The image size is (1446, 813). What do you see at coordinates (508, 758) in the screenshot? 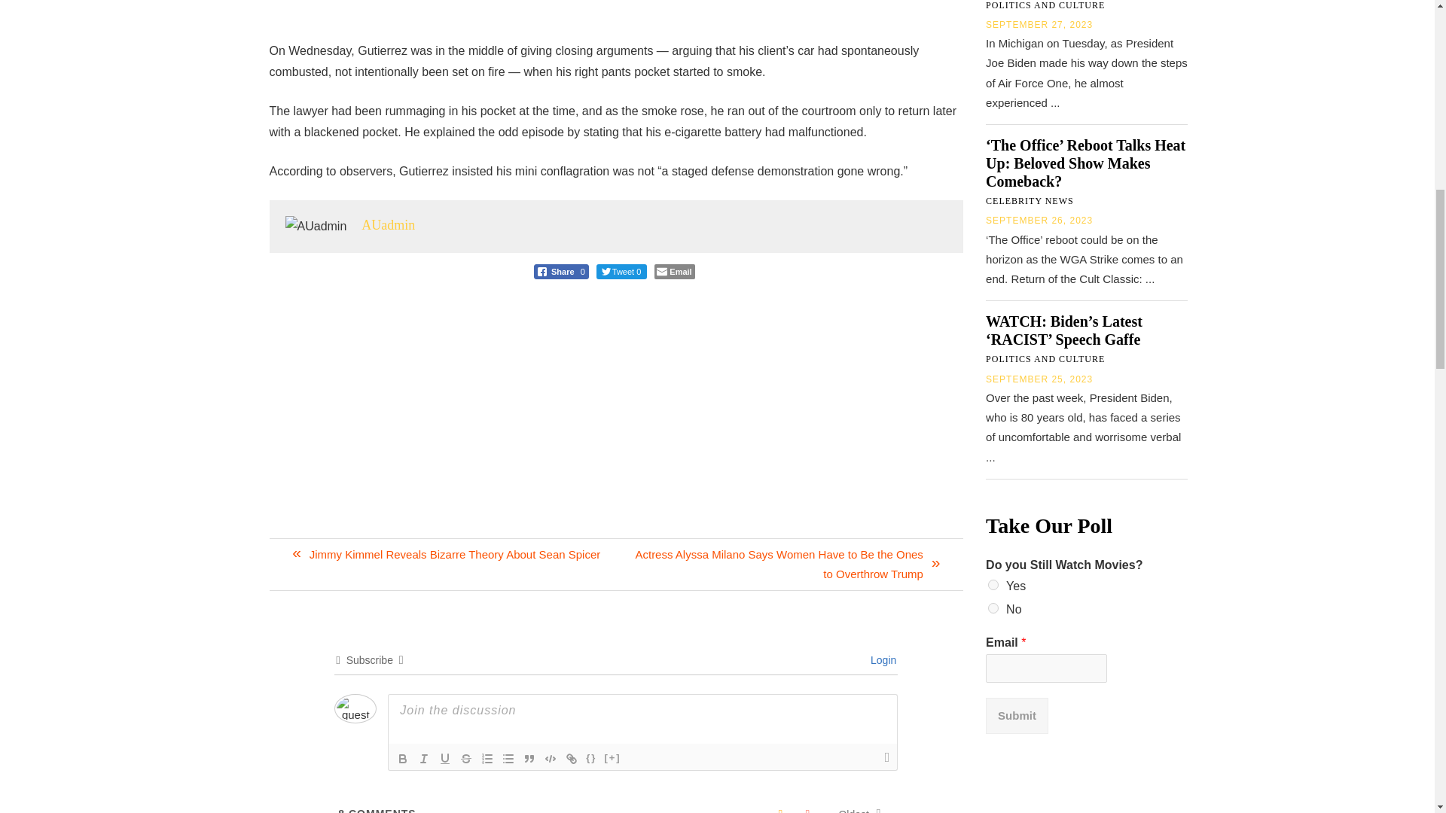
I see `bullet` at bounding box center [508, 758].